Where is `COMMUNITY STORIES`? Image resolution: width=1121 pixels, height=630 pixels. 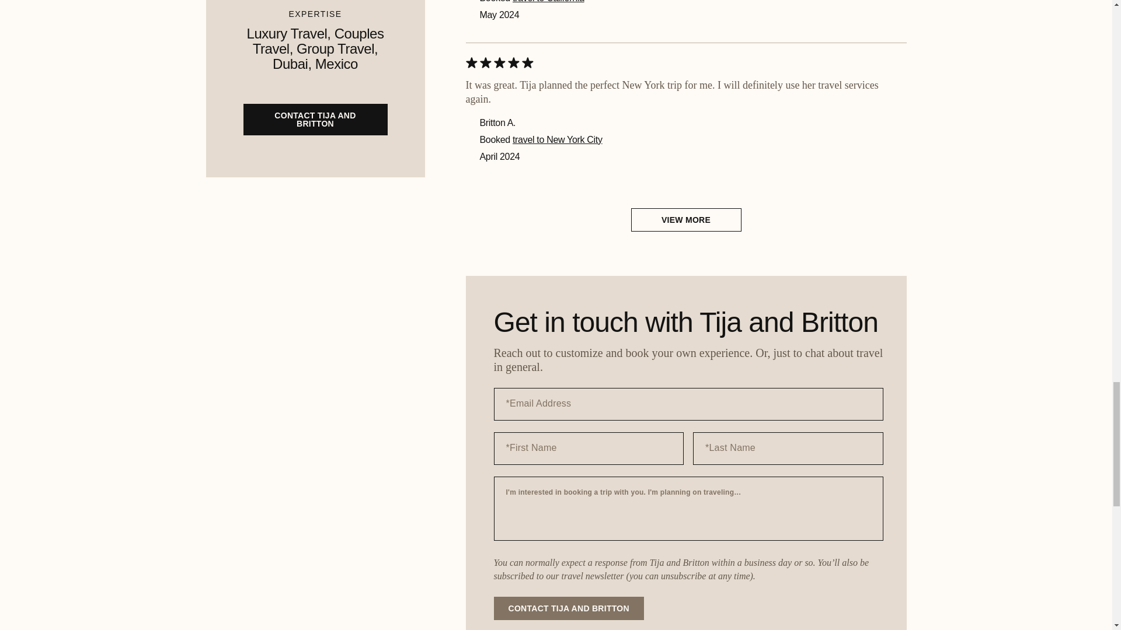 COMMUNITY STORIES is located at coordinates (375, 513).